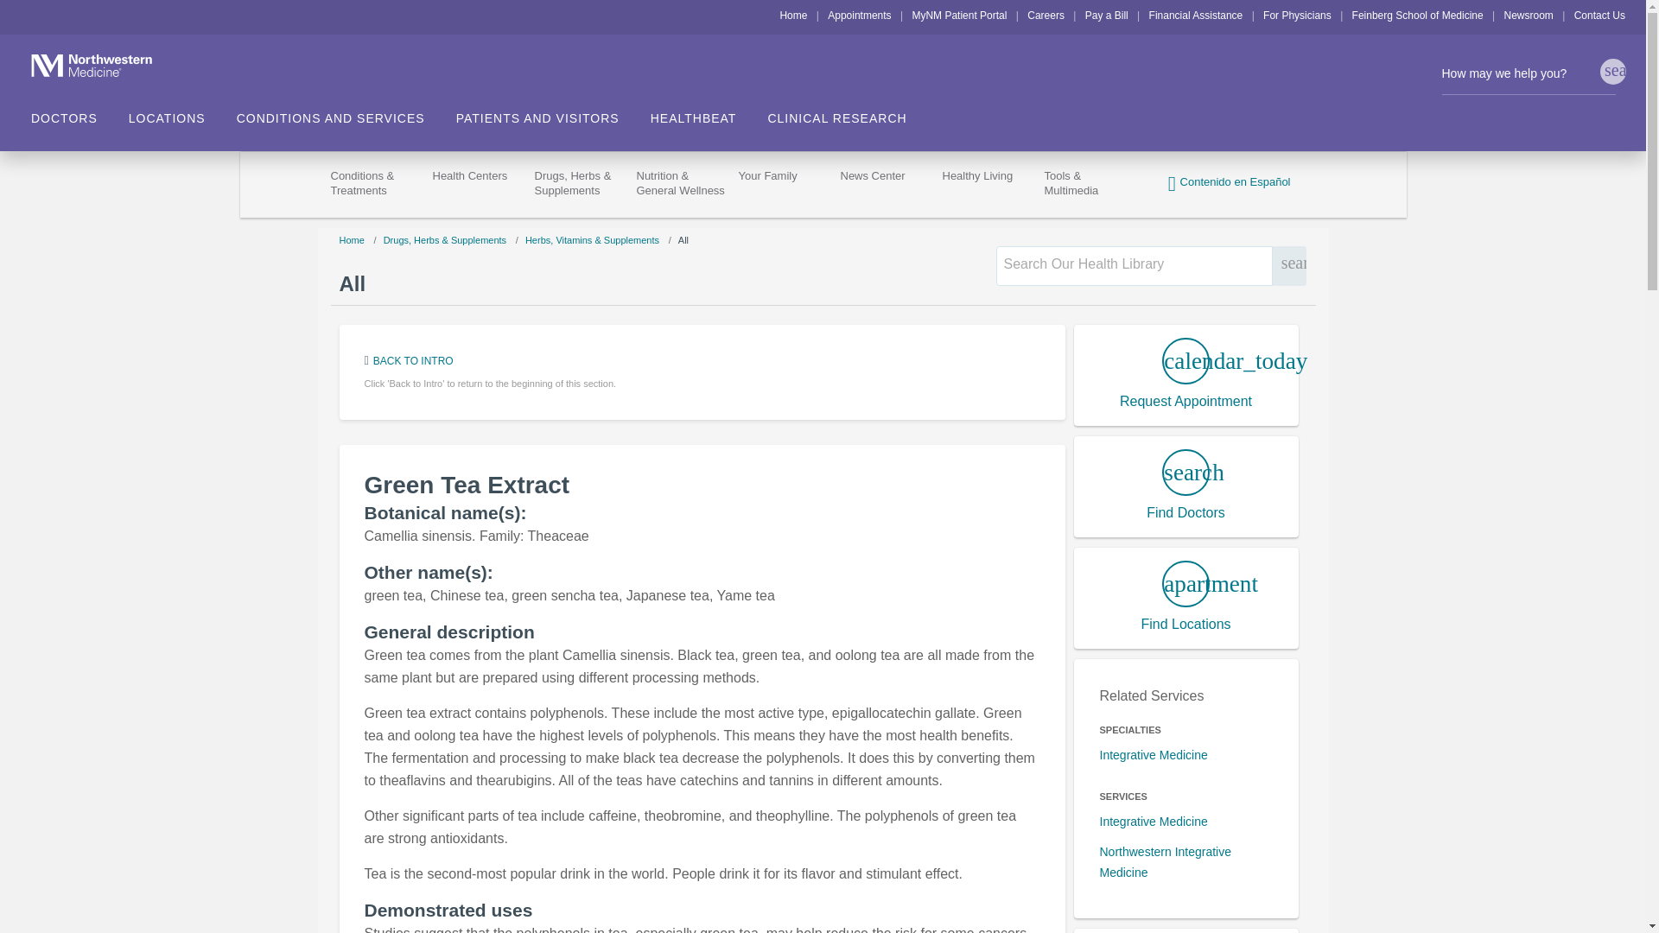 The image size is (1659, 933). Describe the element at coordinates (959, 15) in the screenshot. I see `MyNM Patient Portal - opens in a new window` at that location.